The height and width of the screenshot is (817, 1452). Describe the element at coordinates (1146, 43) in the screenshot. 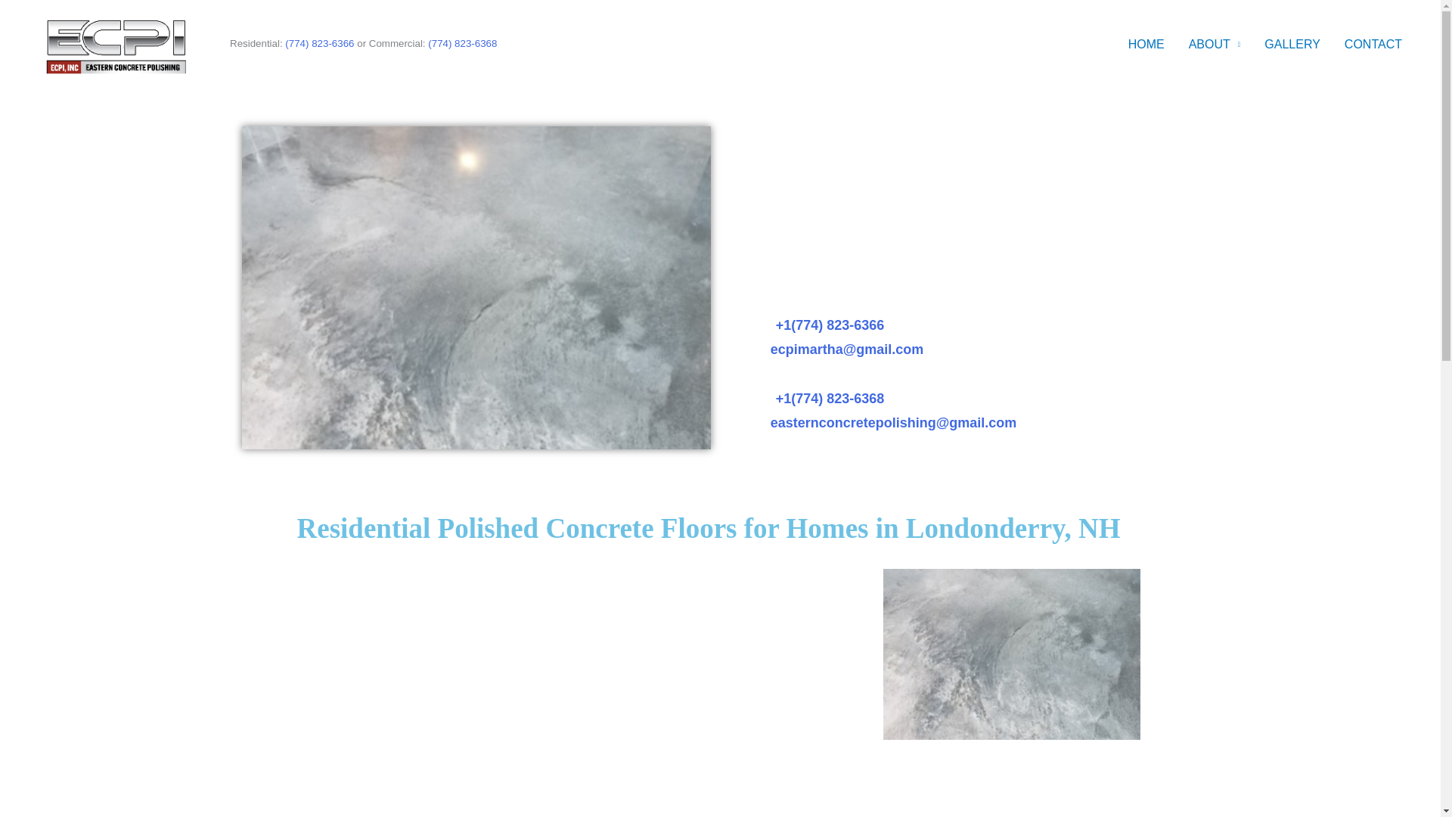

I see `HOME` at that location.